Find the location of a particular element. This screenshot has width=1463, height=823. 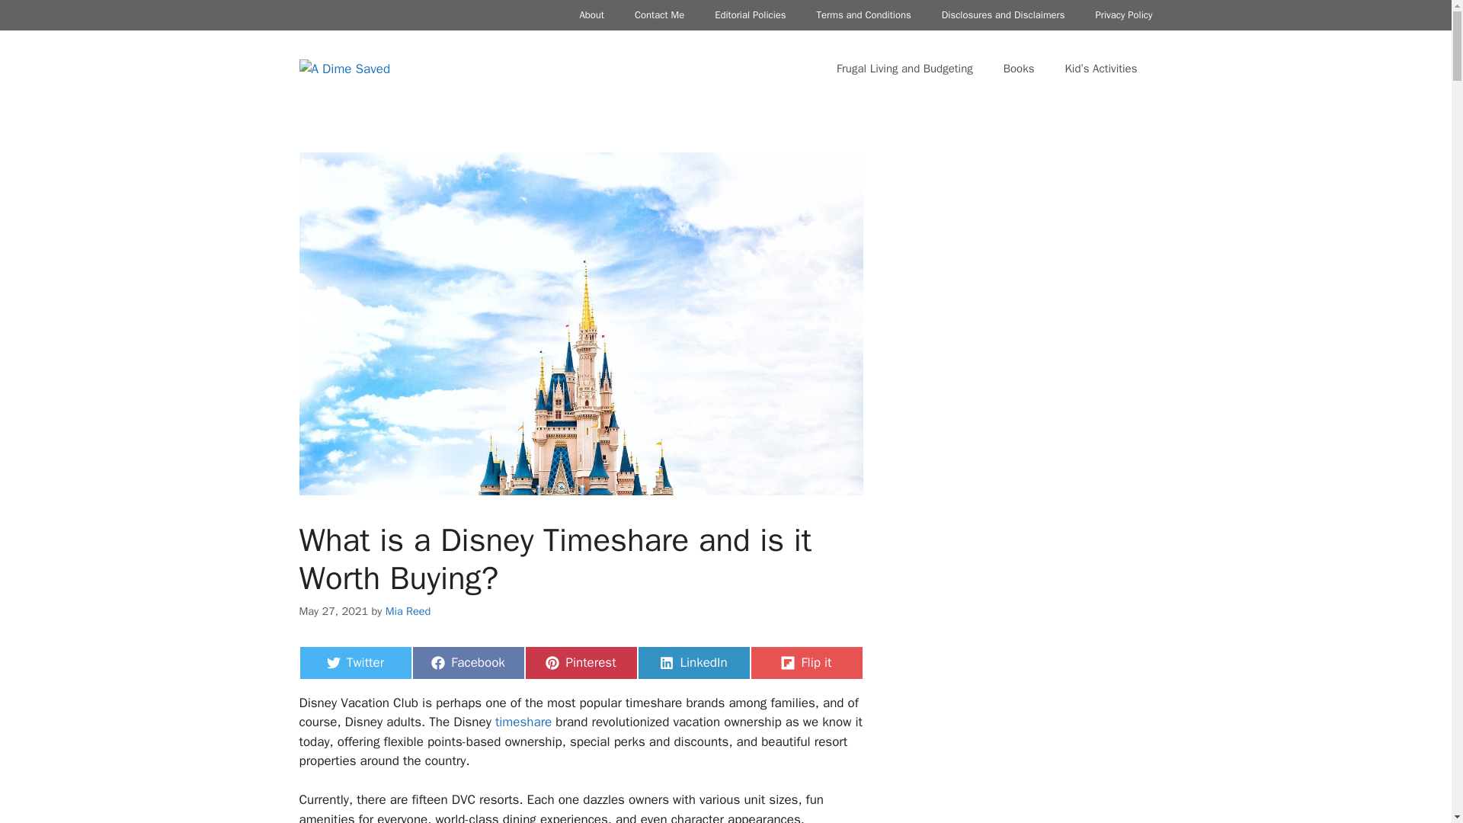

Privacy Policy is located at coordinates (408, 611).